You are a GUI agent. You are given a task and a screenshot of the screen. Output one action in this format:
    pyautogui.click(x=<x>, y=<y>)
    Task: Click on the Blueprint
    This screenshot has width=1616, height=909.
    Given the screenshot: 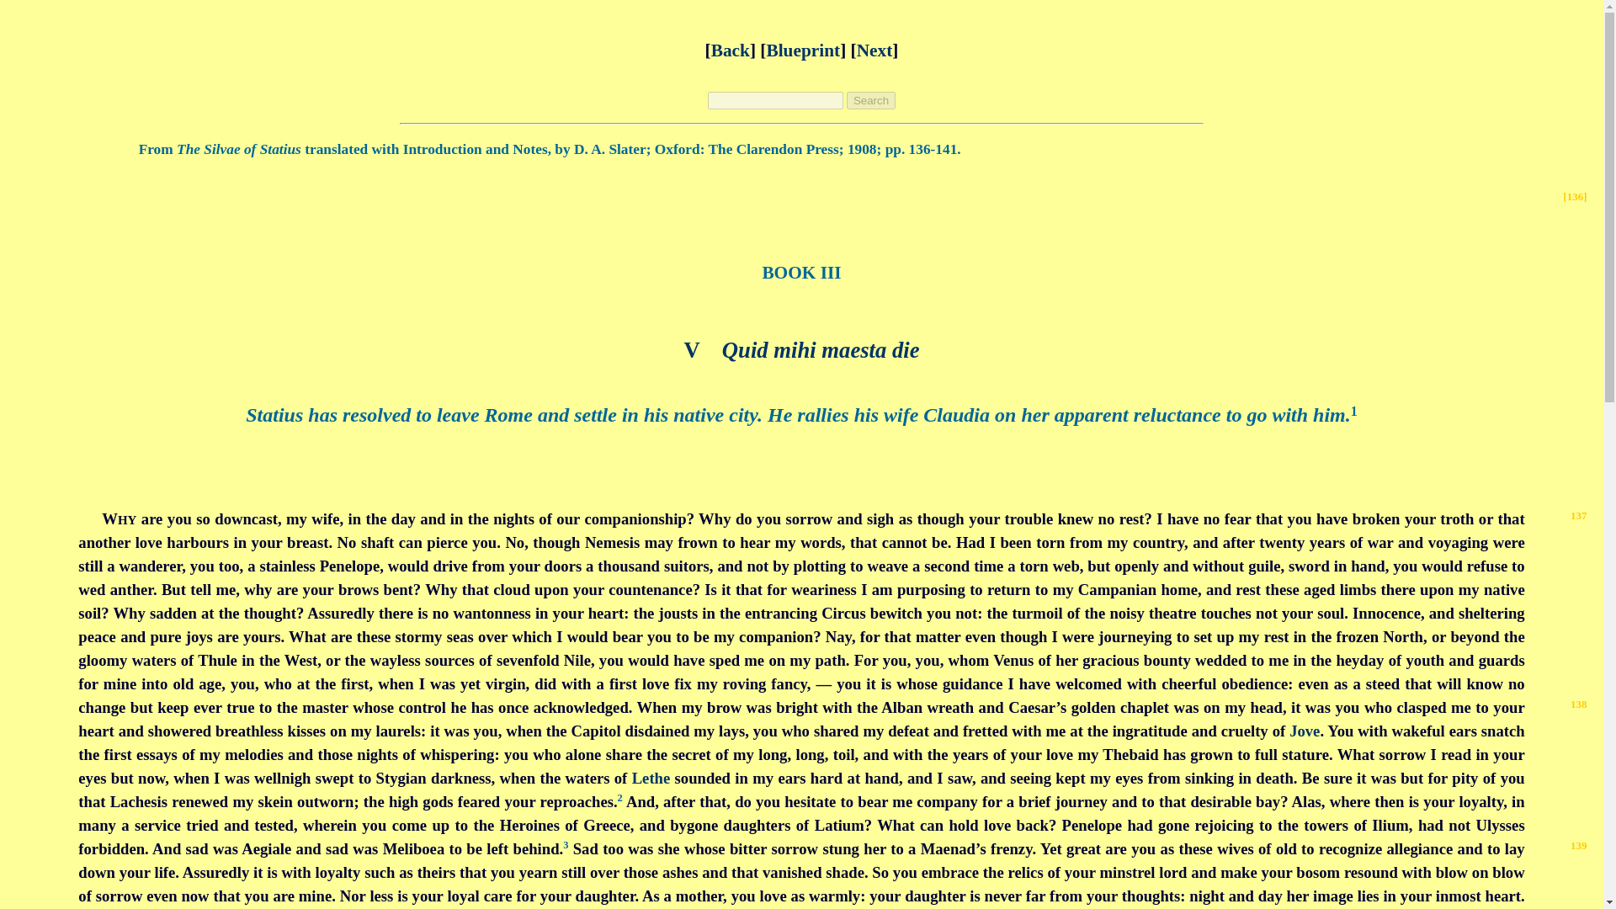 What is the action you would take?
    pyautogui.click(x=803, y=50)
    